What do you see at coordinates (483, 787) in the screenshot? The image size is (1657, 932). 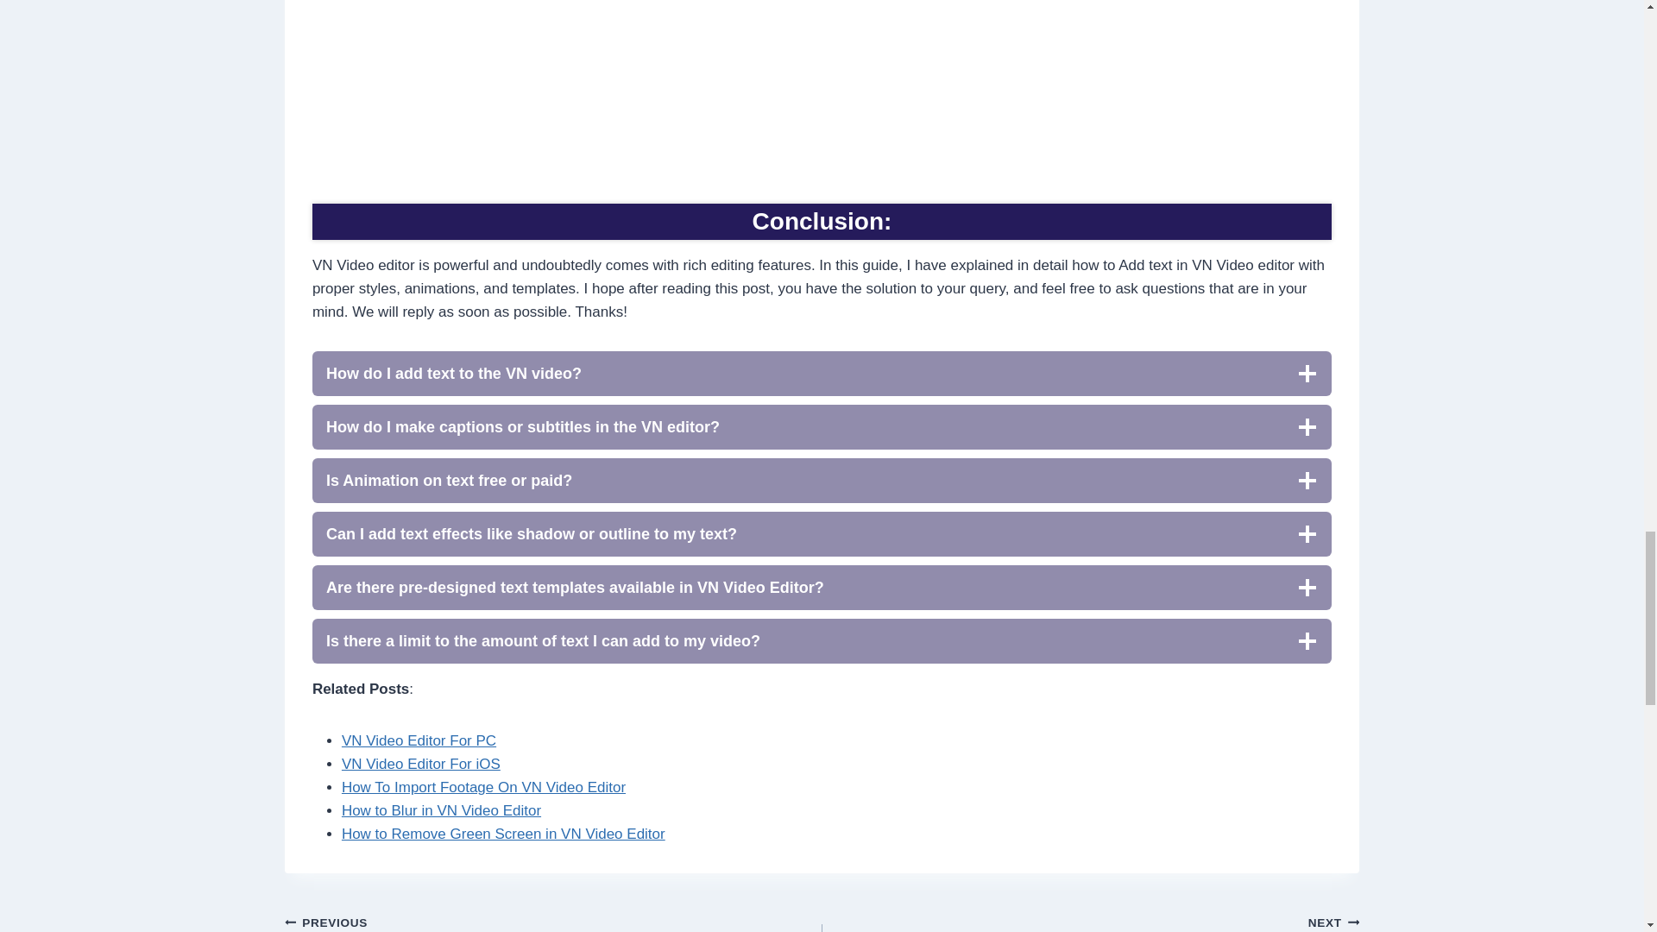 I see `How To Import Footage On VN Video Editor` at bounding box center [483, 787].